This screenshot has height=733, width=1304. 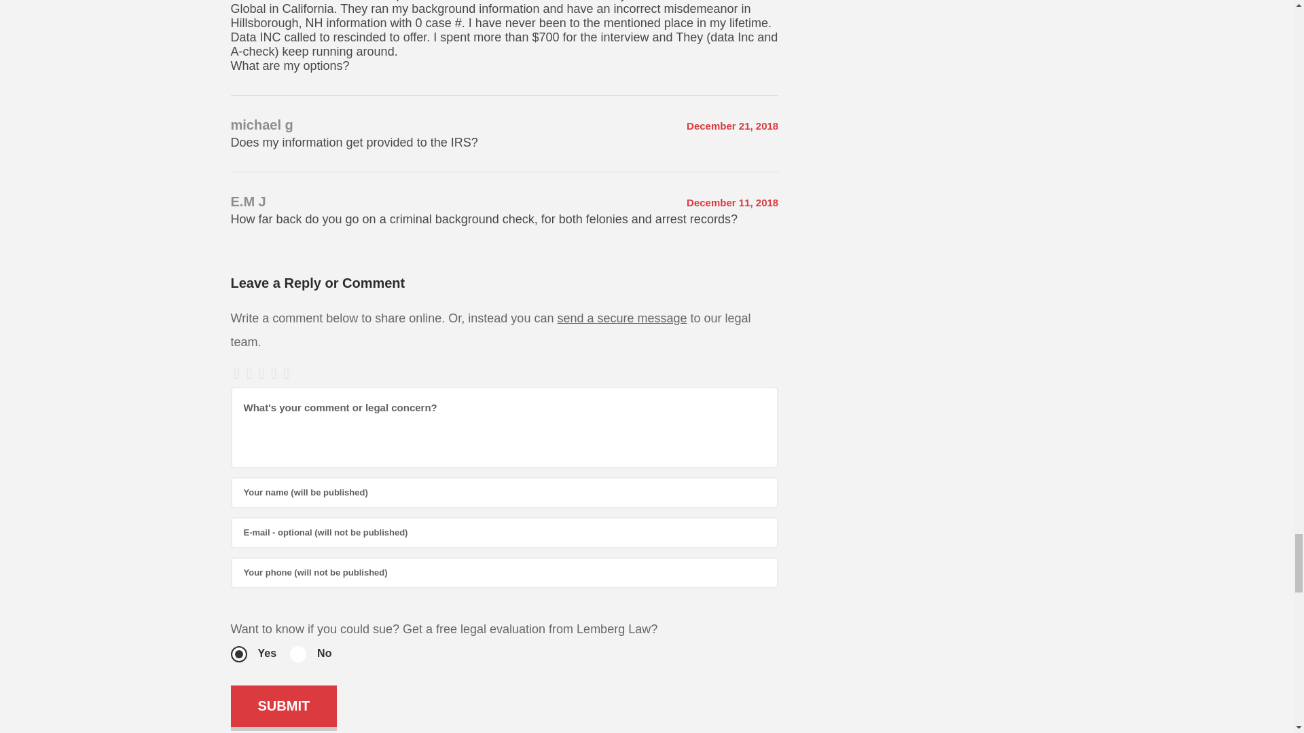 What do you see at coordinates (249, 375) in the screenshot?
I see `2 stars` at bounding box center [249, 375].